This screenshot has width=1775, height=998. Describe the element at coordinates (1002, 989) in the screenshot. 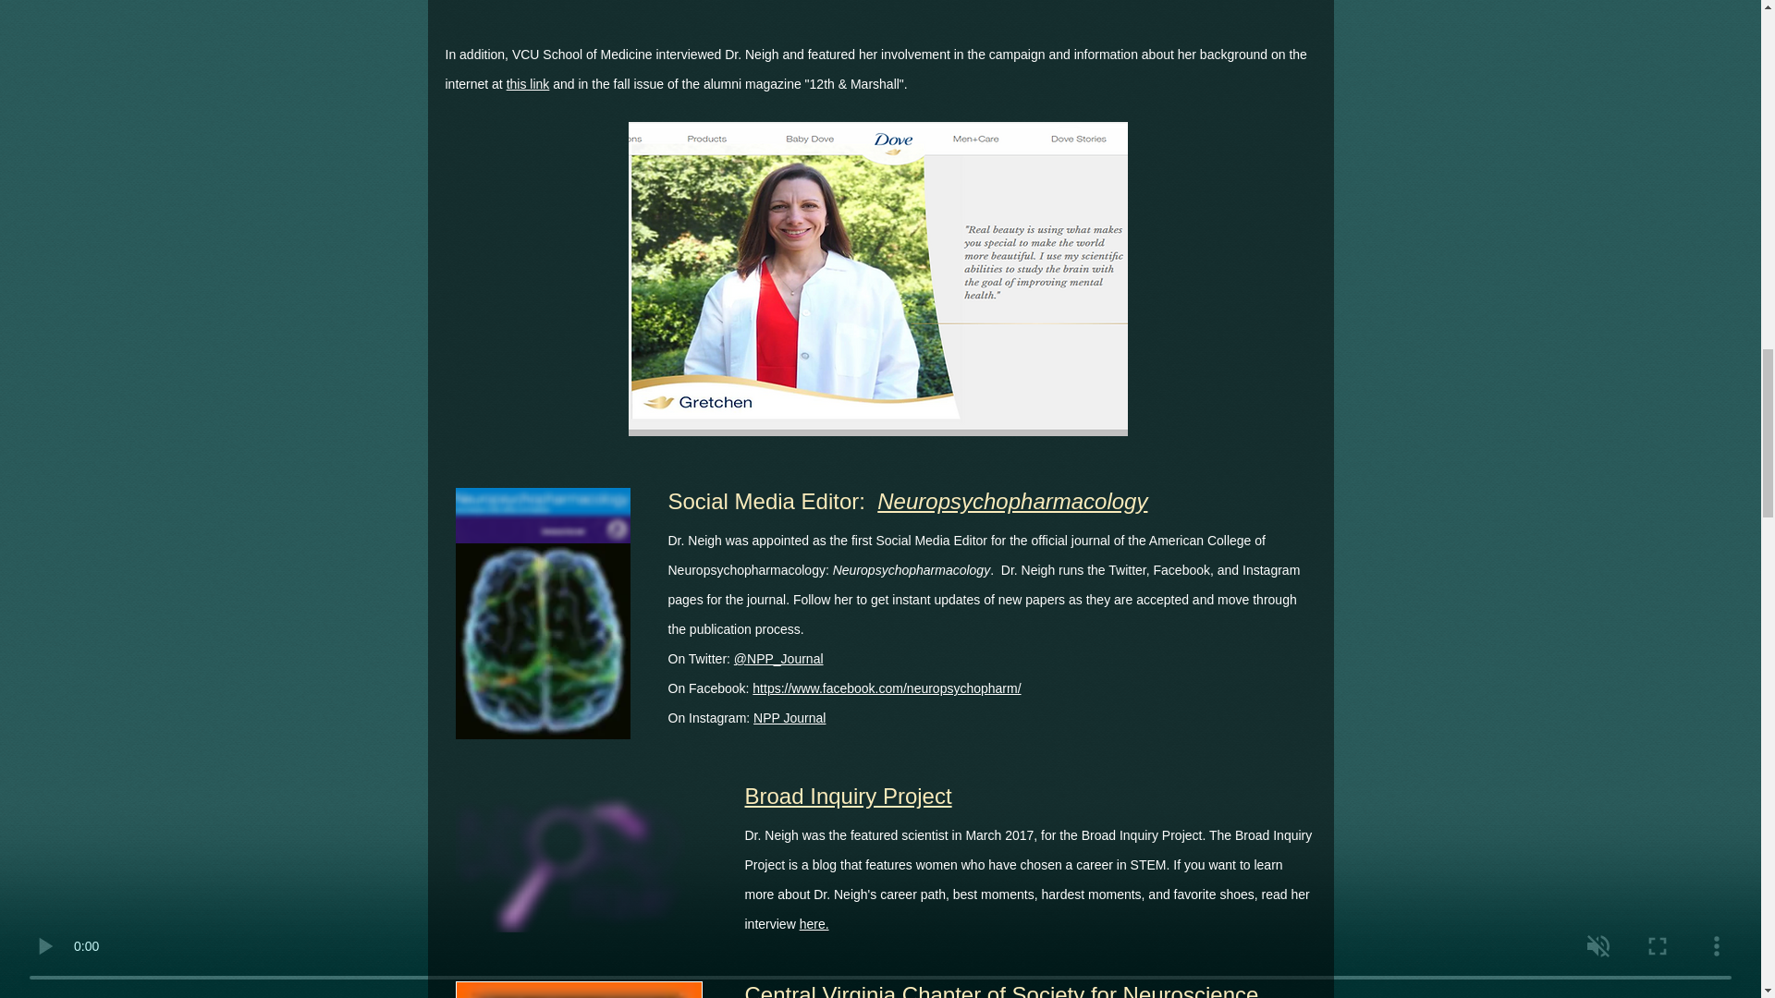

I see `Central Virginia Chapter of Society for Neuroscience` at that location.